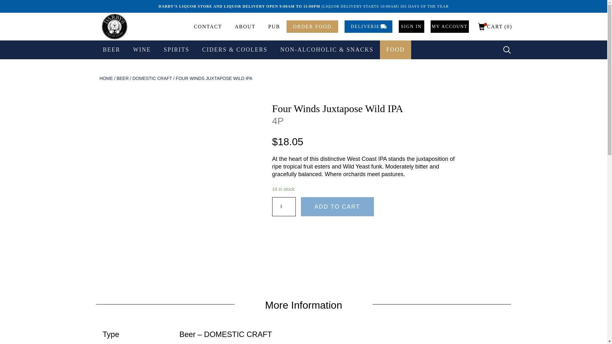 Image resolution: width=612 pixels, height=344 pixels. Describe the element at coordinates (274, 26) in the screenshot. I see `PUB` at that location.